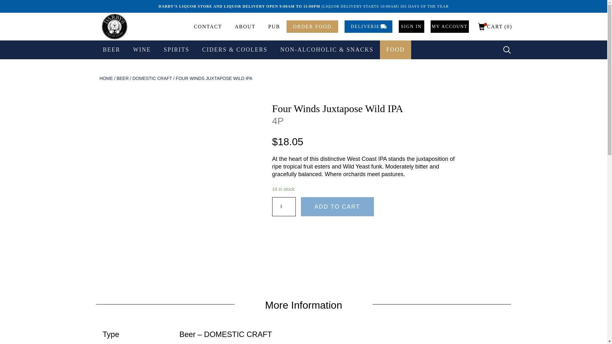 Image resolution: width=612 pixels, height=344 pixels. Describe the element at coordinates (274, 26) in the screenshot. I see `PUB` at that location.